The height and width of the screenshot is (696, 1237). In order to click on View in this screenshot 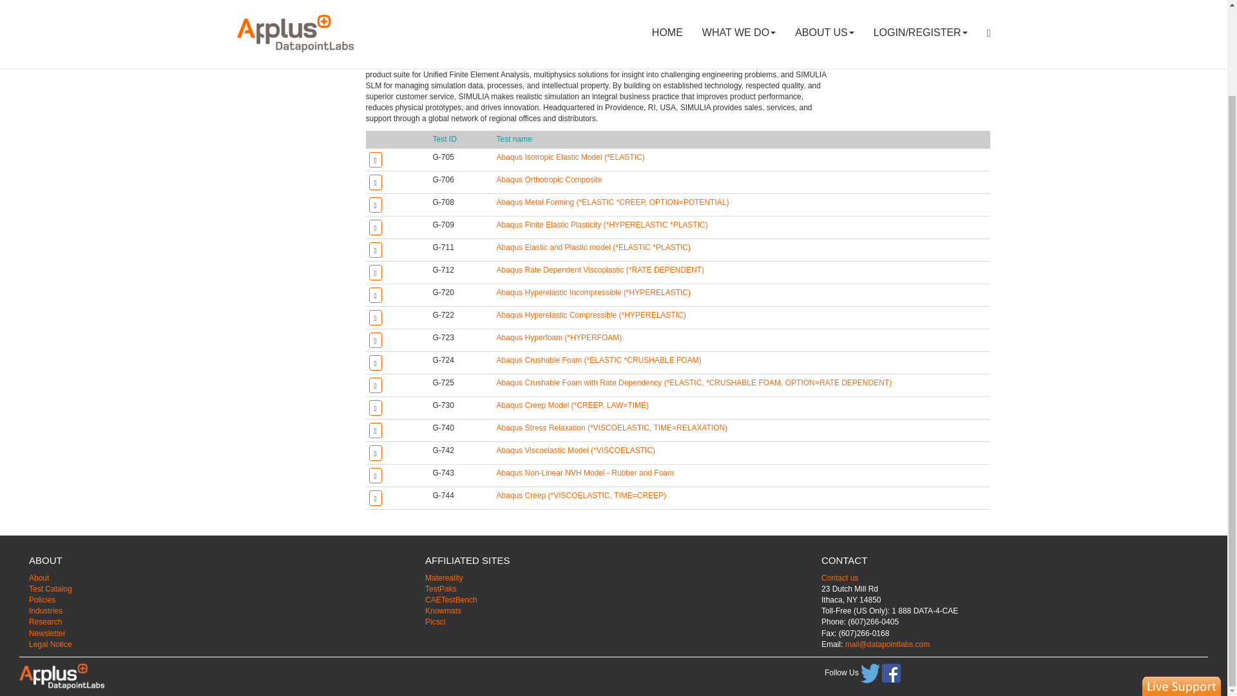, I will do `click(576, 450)`.